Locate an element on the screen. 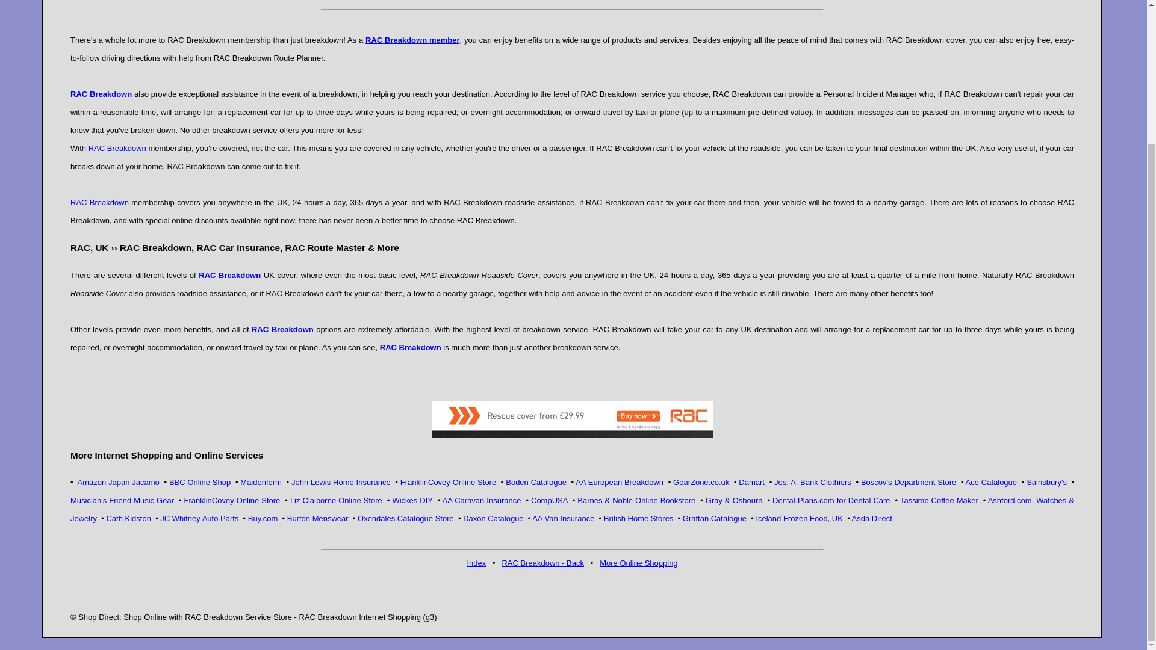  AA Caravan Insurance is located at coordinates (482, 501).